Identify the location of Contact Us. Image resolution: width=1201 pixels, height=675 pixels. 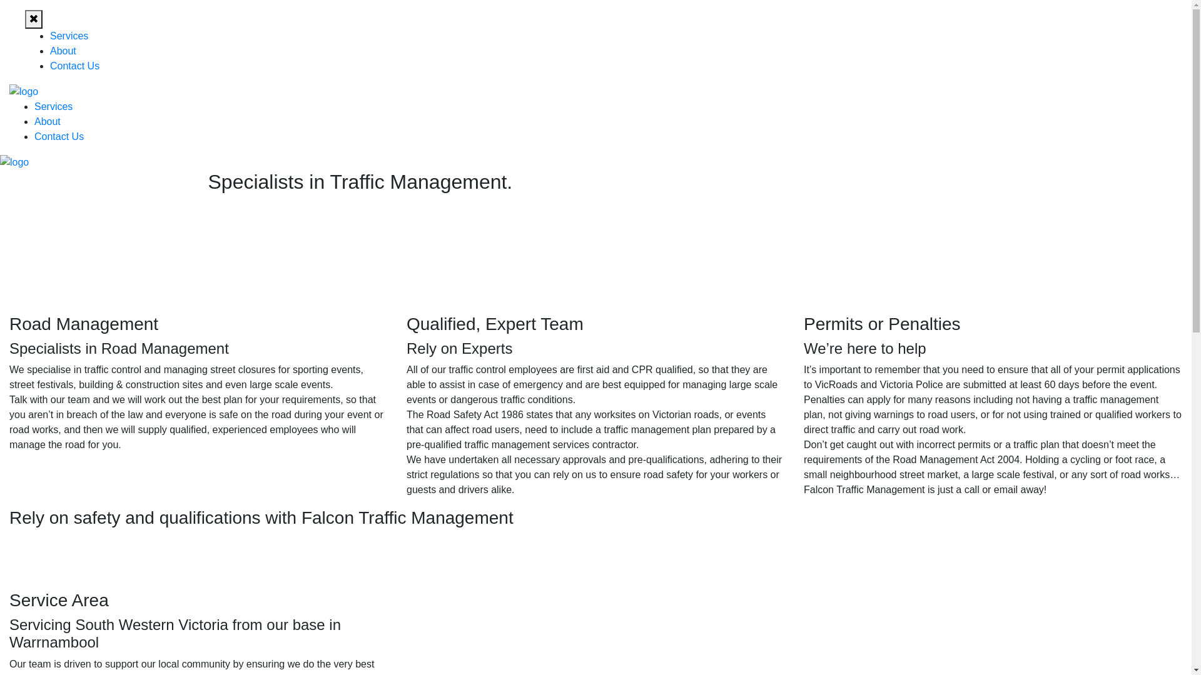
(75, 66).